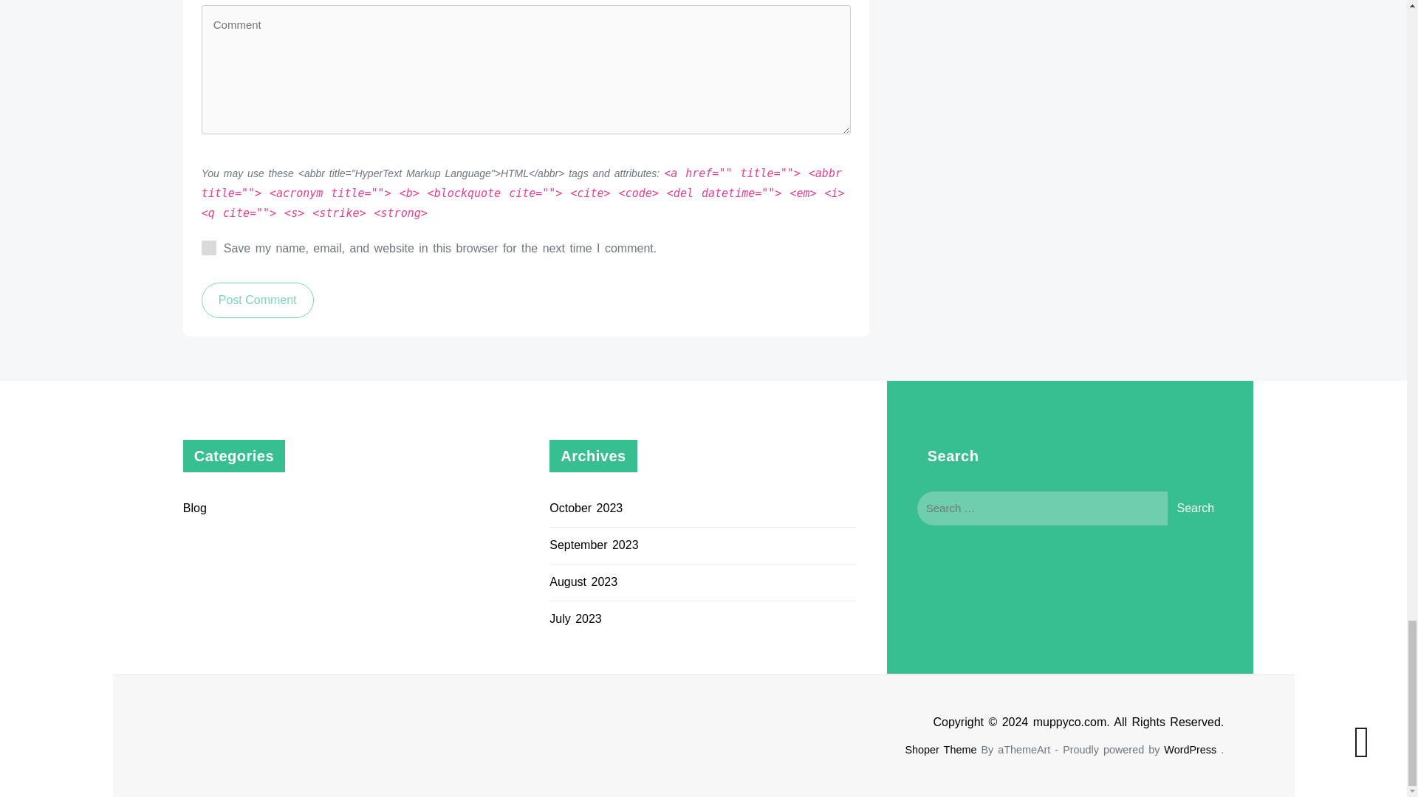  What do you see at coordinates (208, 248) in the screenshot?
I see `yes` at bounding box center [208, 248].